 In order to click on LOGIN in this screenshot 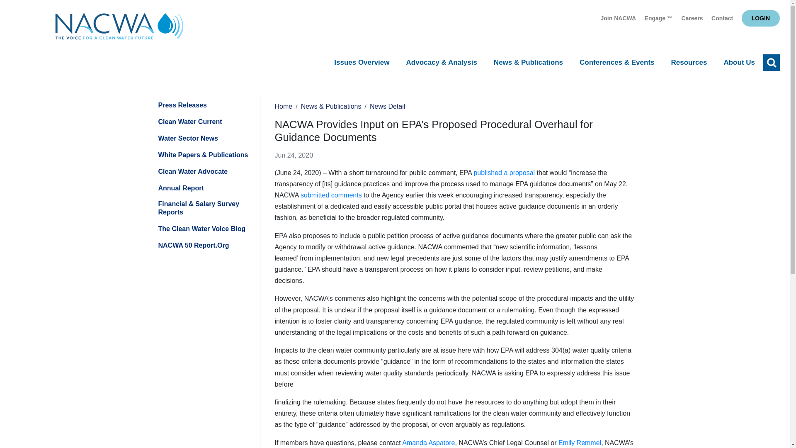, I will do `click(761, 18)`.